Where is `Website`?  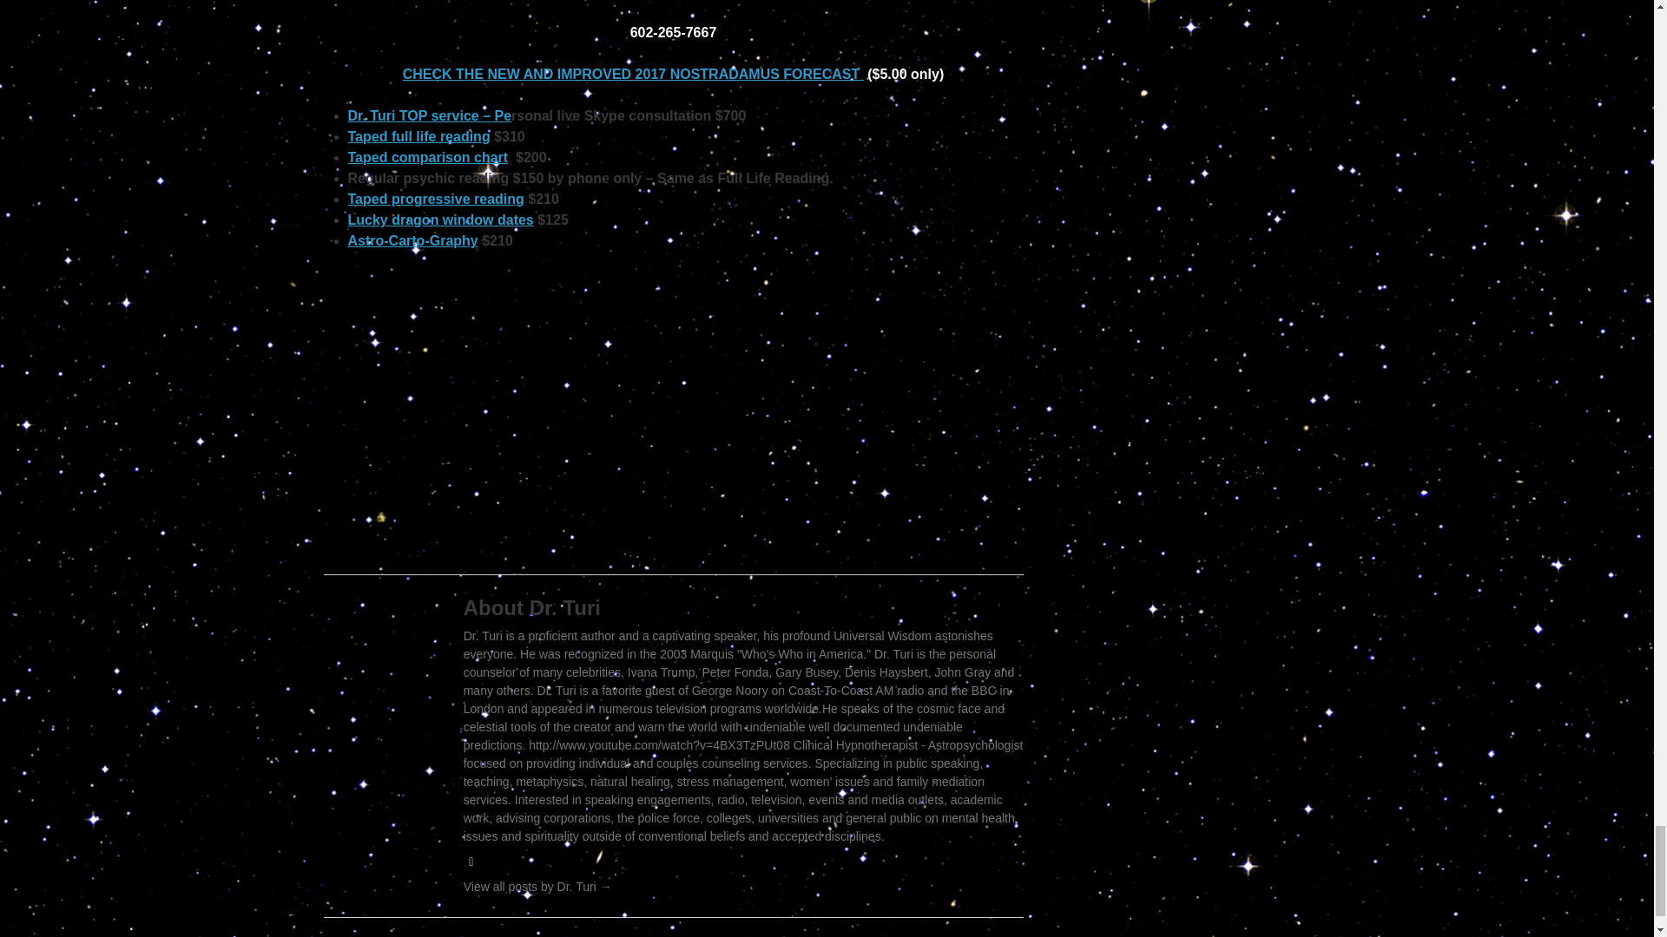
Website is located at coordinates (471, 861).